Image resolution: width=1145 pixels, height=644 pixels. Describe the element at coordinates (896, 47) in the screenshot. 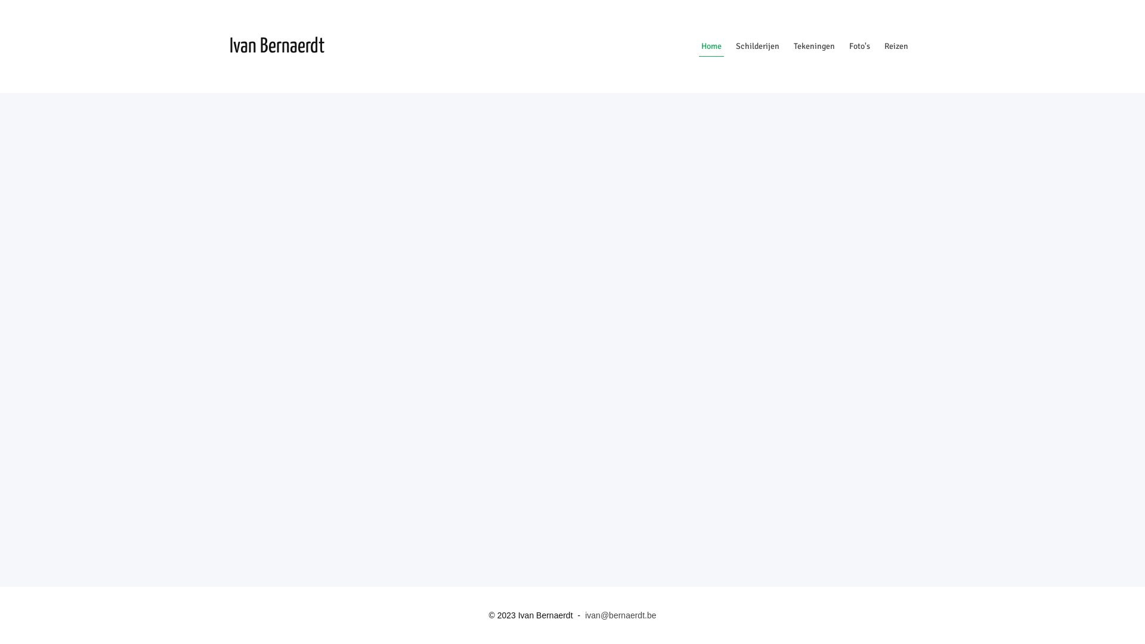

I see `Reizen` at that location.